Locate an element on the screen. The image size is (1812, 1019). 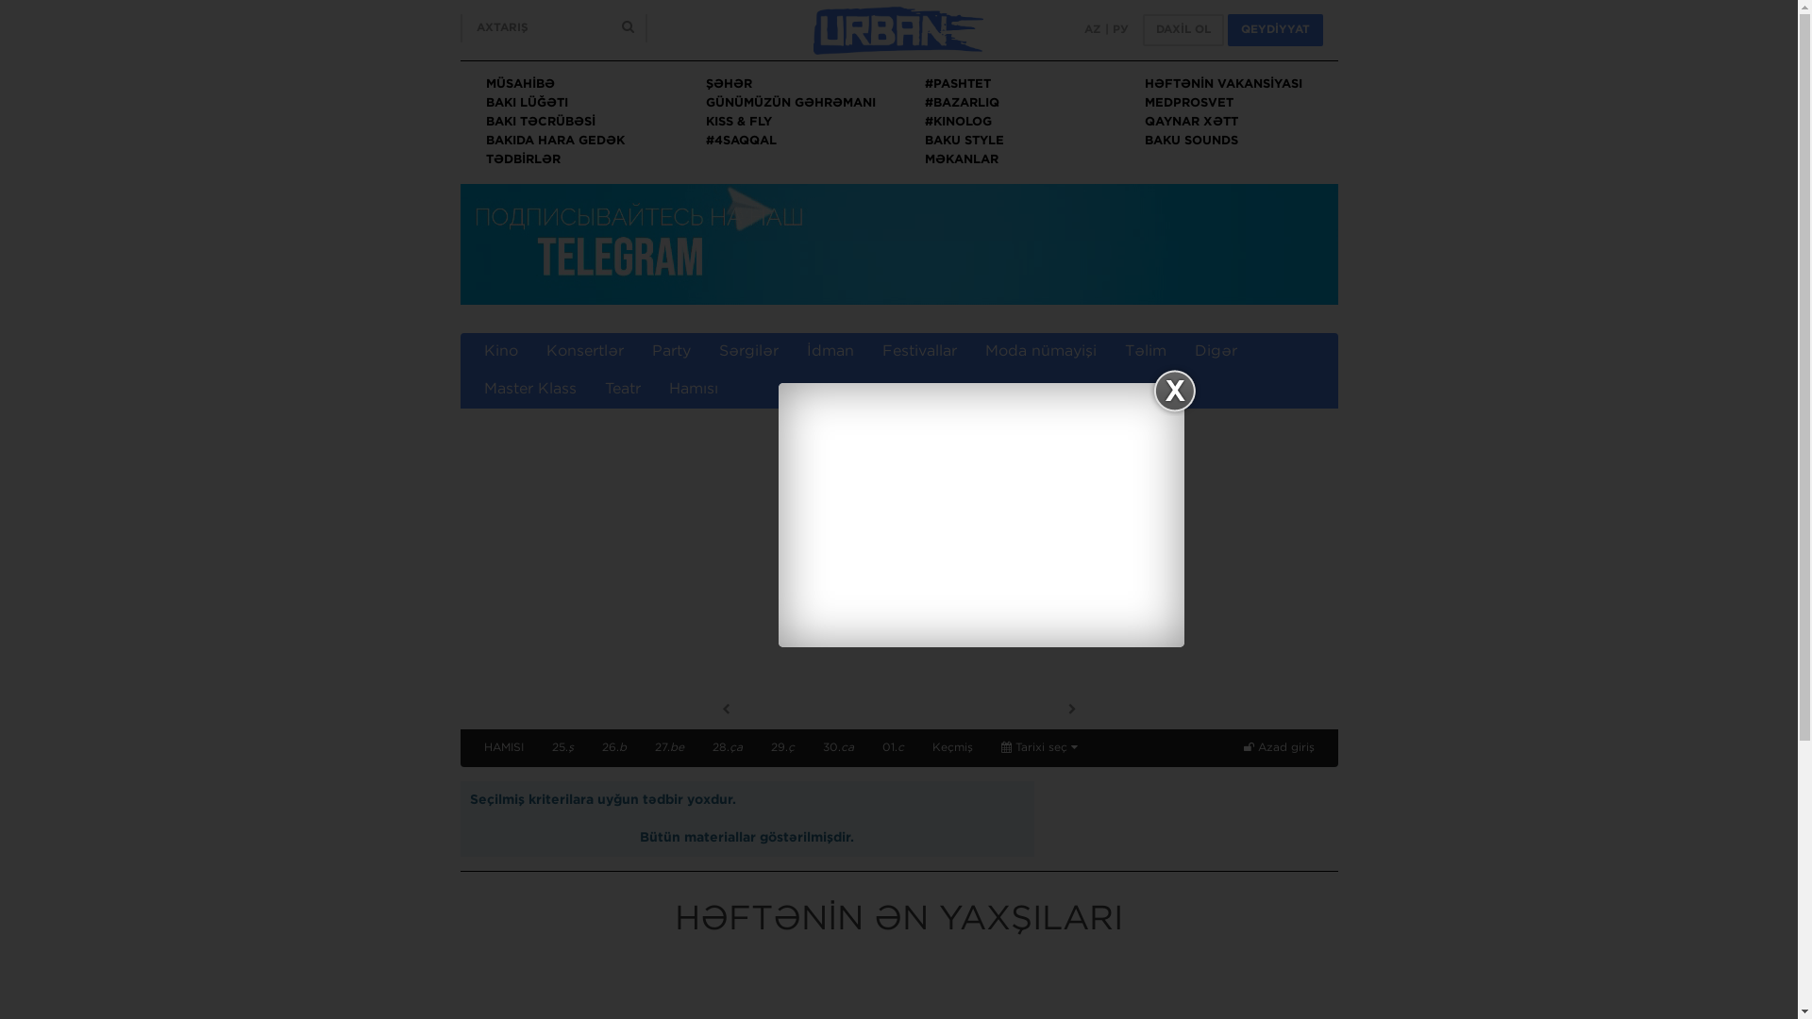
#BAZARLIQ is located at coordinates (962, 104).